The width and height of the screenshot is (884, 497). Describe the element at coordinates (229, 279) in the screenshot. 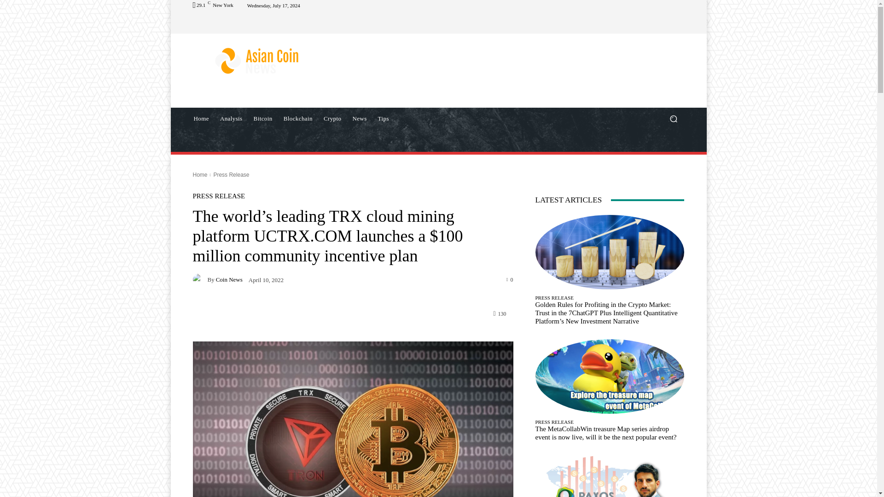

I see `Coin News` at that location.